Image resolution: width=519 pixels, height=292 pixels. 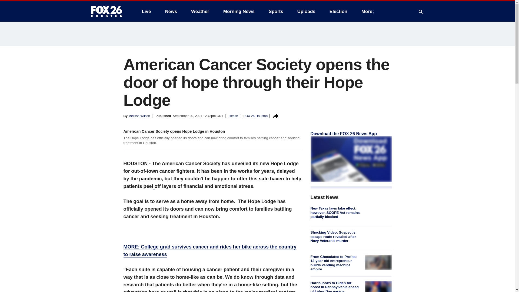 I want to click on Election, so click(x=338, y=11).